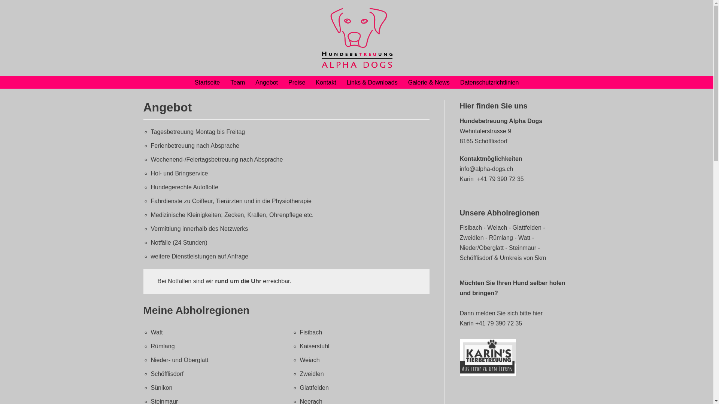 This screenshot has width=719, height=404. What do you see at coordinates (237, 82) in the screenshot?
I see `Team` at bounding box center [237, 82].